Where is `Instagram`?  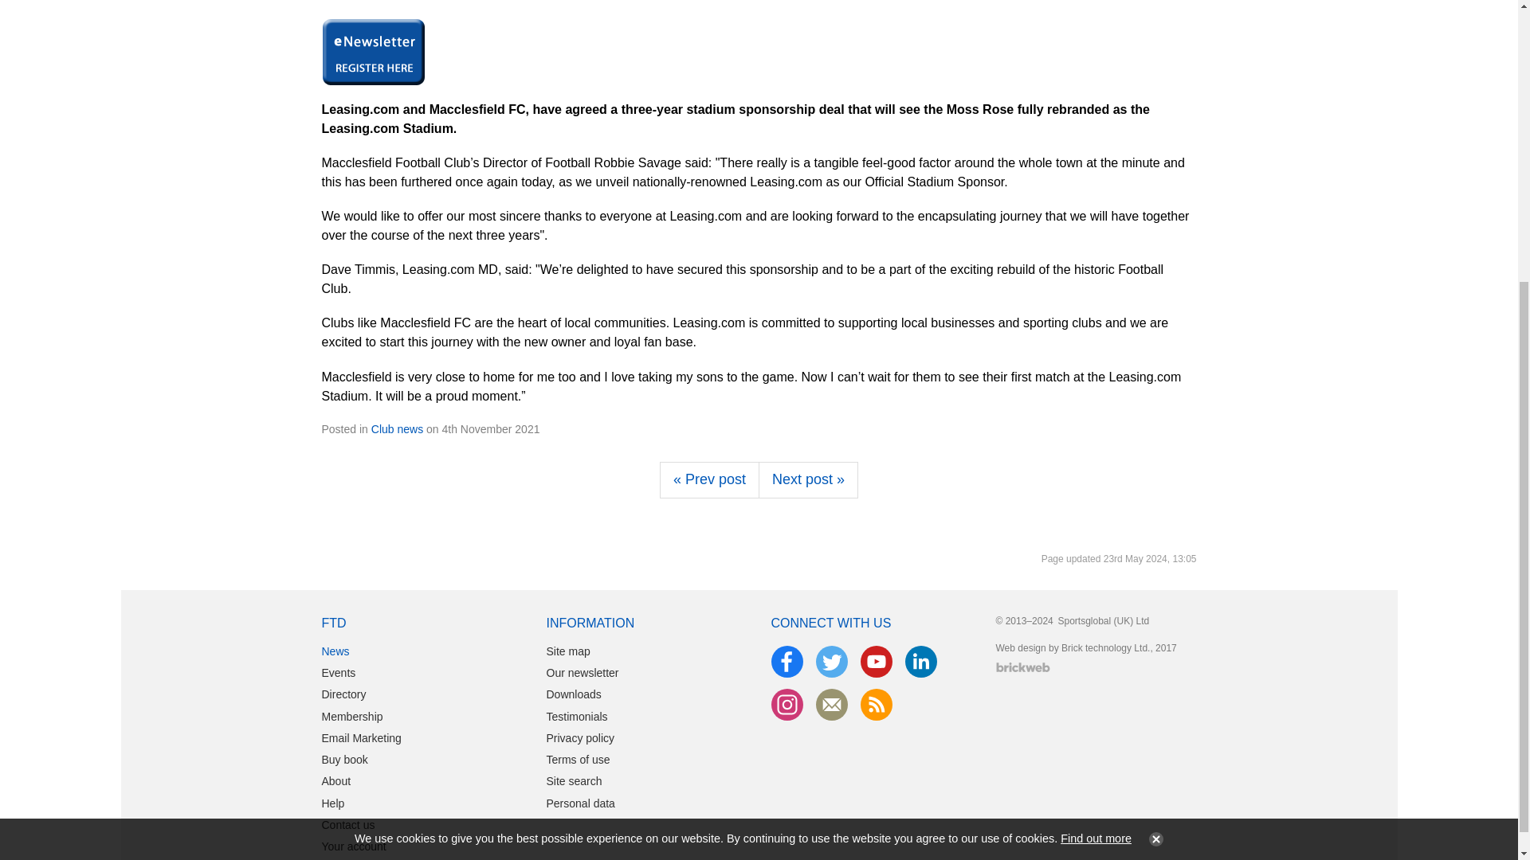
Instagram is located at coordinates (787, 705).